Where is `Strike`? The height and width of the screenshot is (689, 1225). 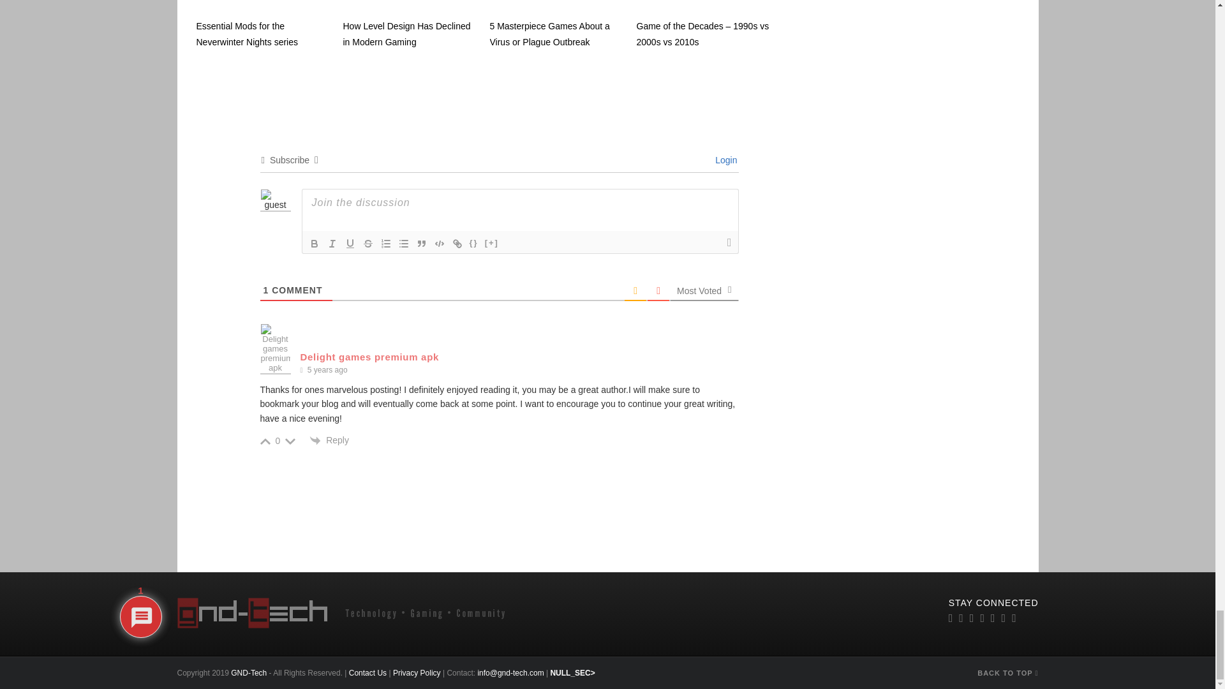
Strike is located at coordinates (367, 244).